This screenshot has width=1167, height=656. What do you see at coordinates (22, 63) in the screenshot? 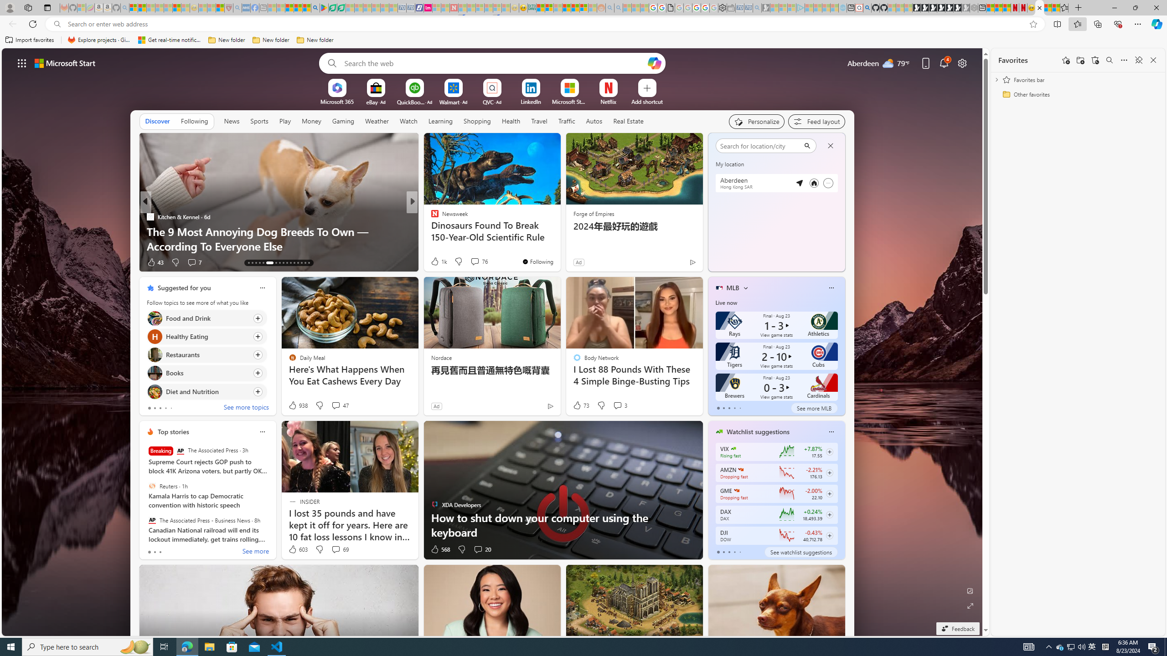
I see `App launcher` at bounding box center [22, 63].